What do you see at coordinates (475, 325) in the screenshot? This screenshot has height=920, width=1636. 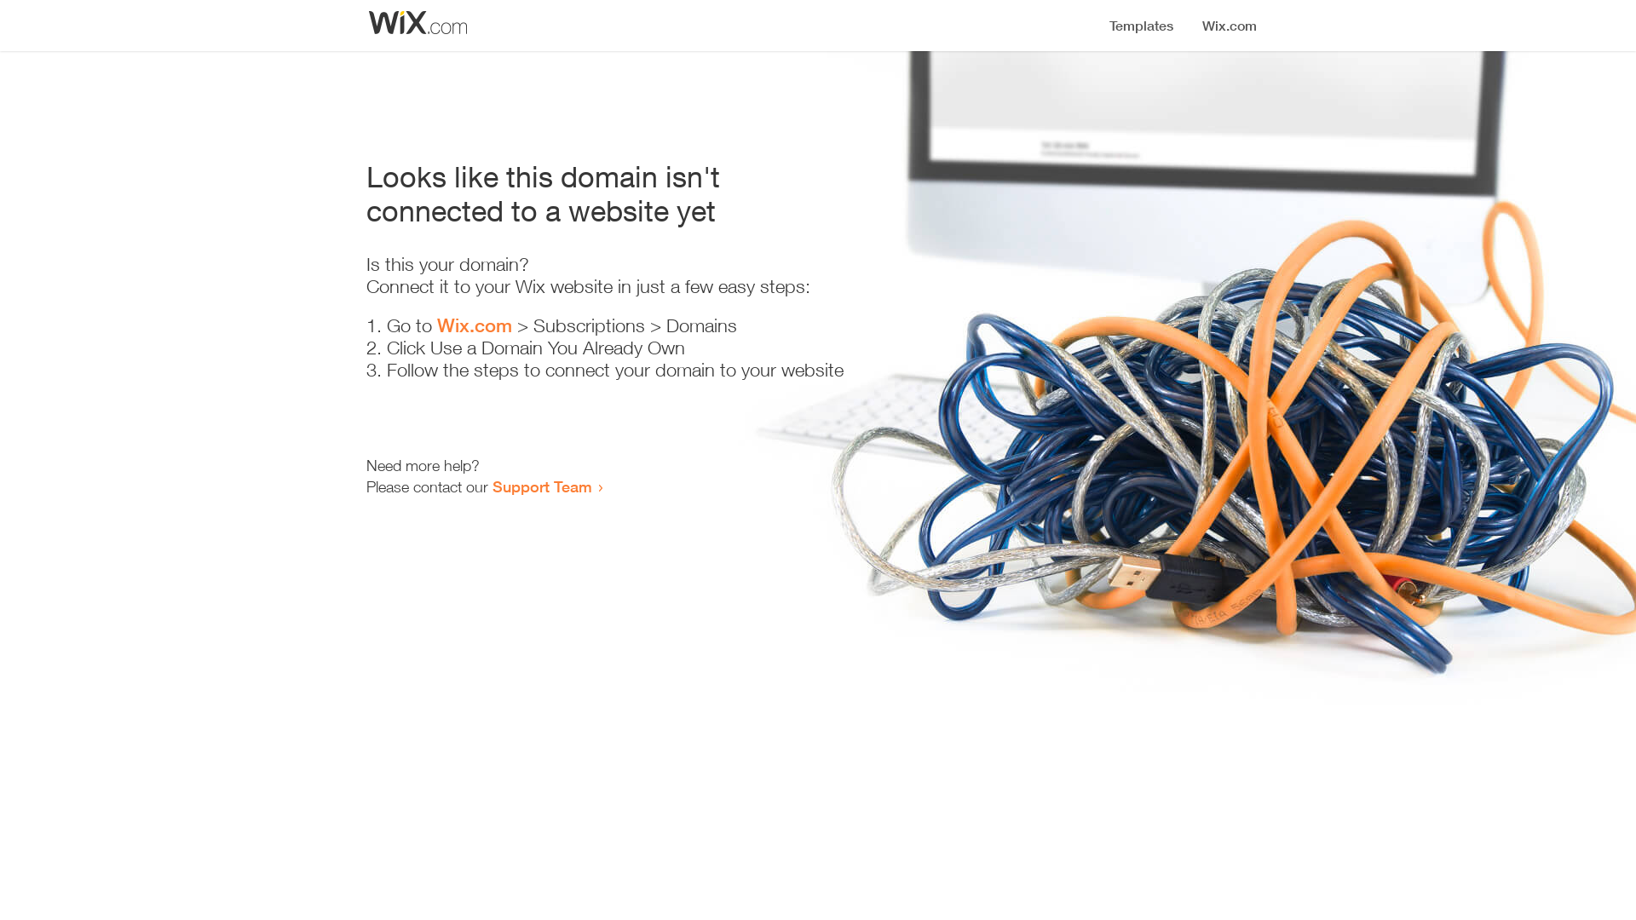 I see `Wix.com` at bounding box center [475, 325].